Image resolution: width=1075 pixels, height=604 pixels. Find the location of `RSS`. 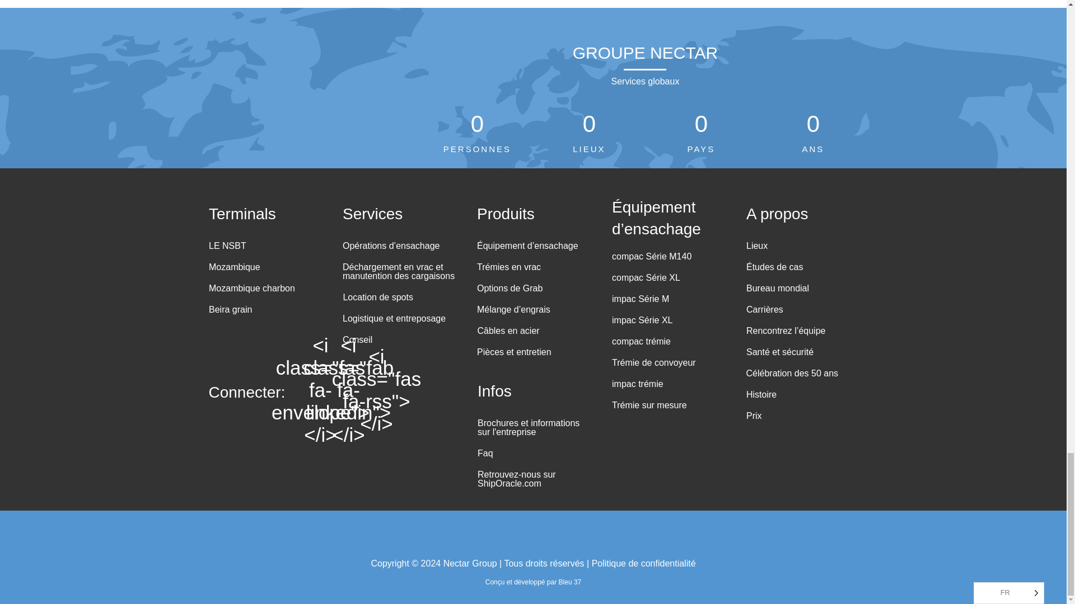

RSS is located at coordinates (376, 390).